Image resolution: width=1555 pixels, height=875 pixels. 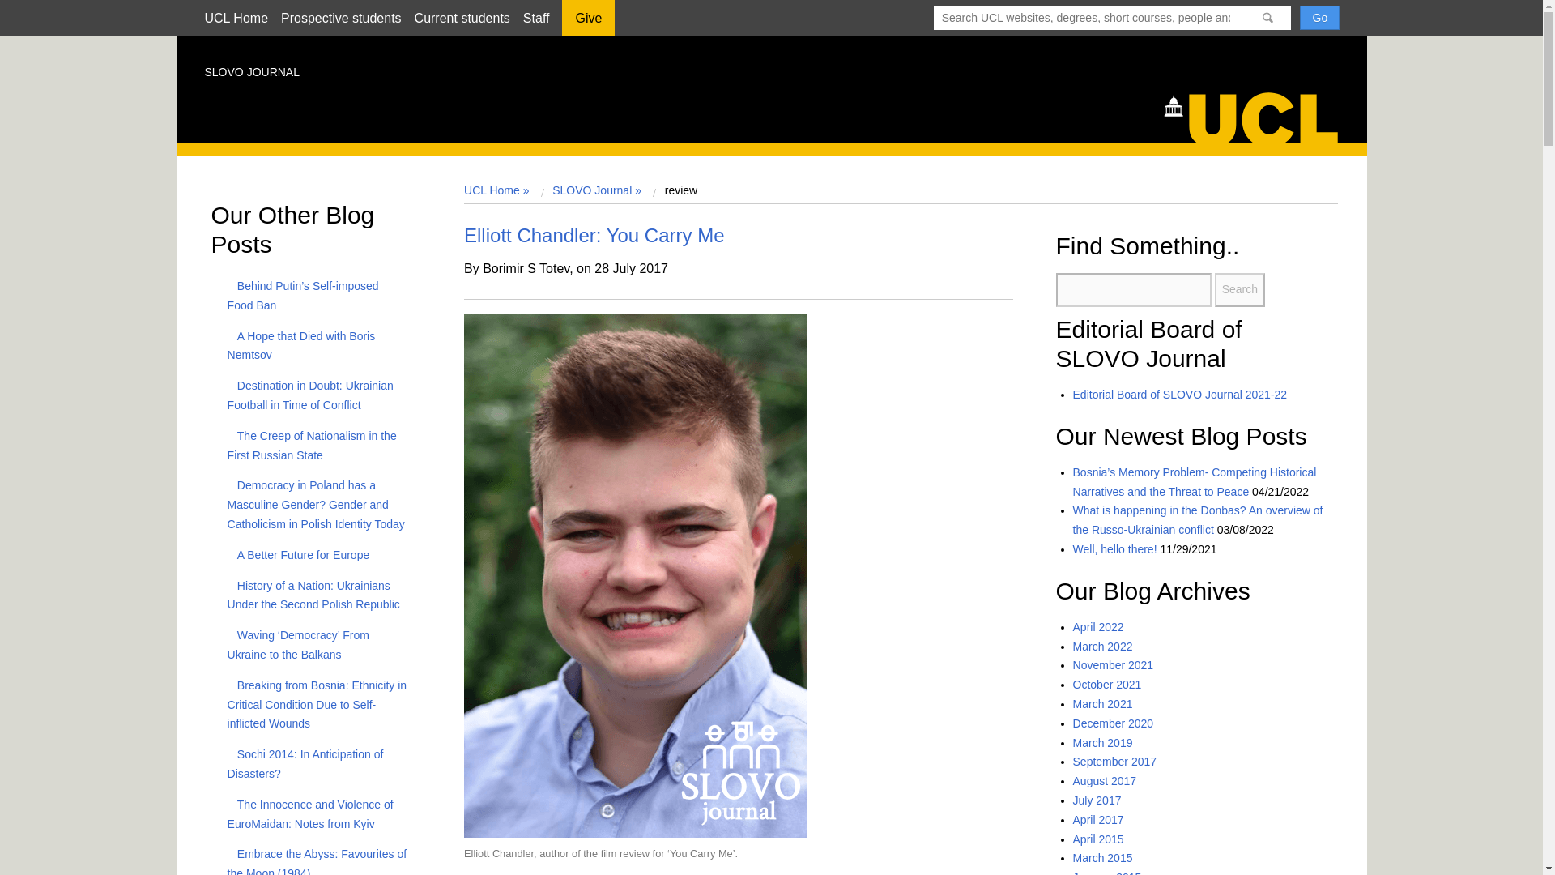 I want to click on Home, so click(x=1259, y=116).